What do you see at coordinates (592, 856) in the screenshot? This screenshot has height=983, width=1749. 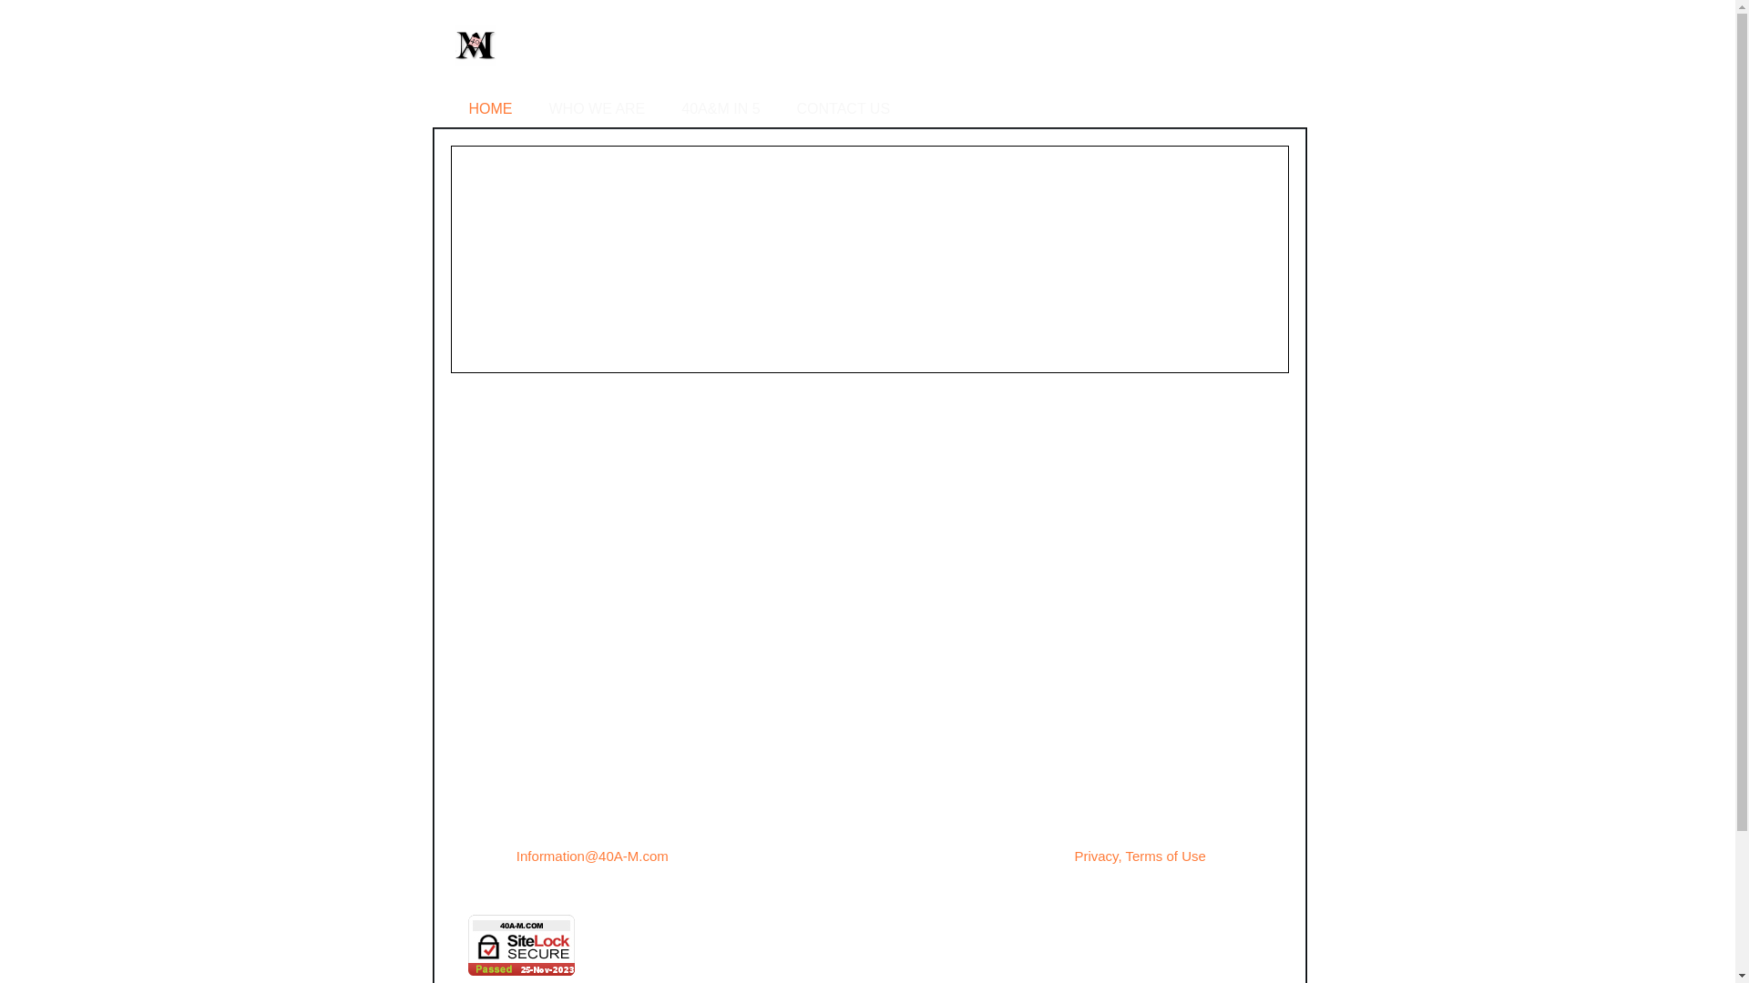 I see `Information@40A-M.com` at bounding box center [592, 856].